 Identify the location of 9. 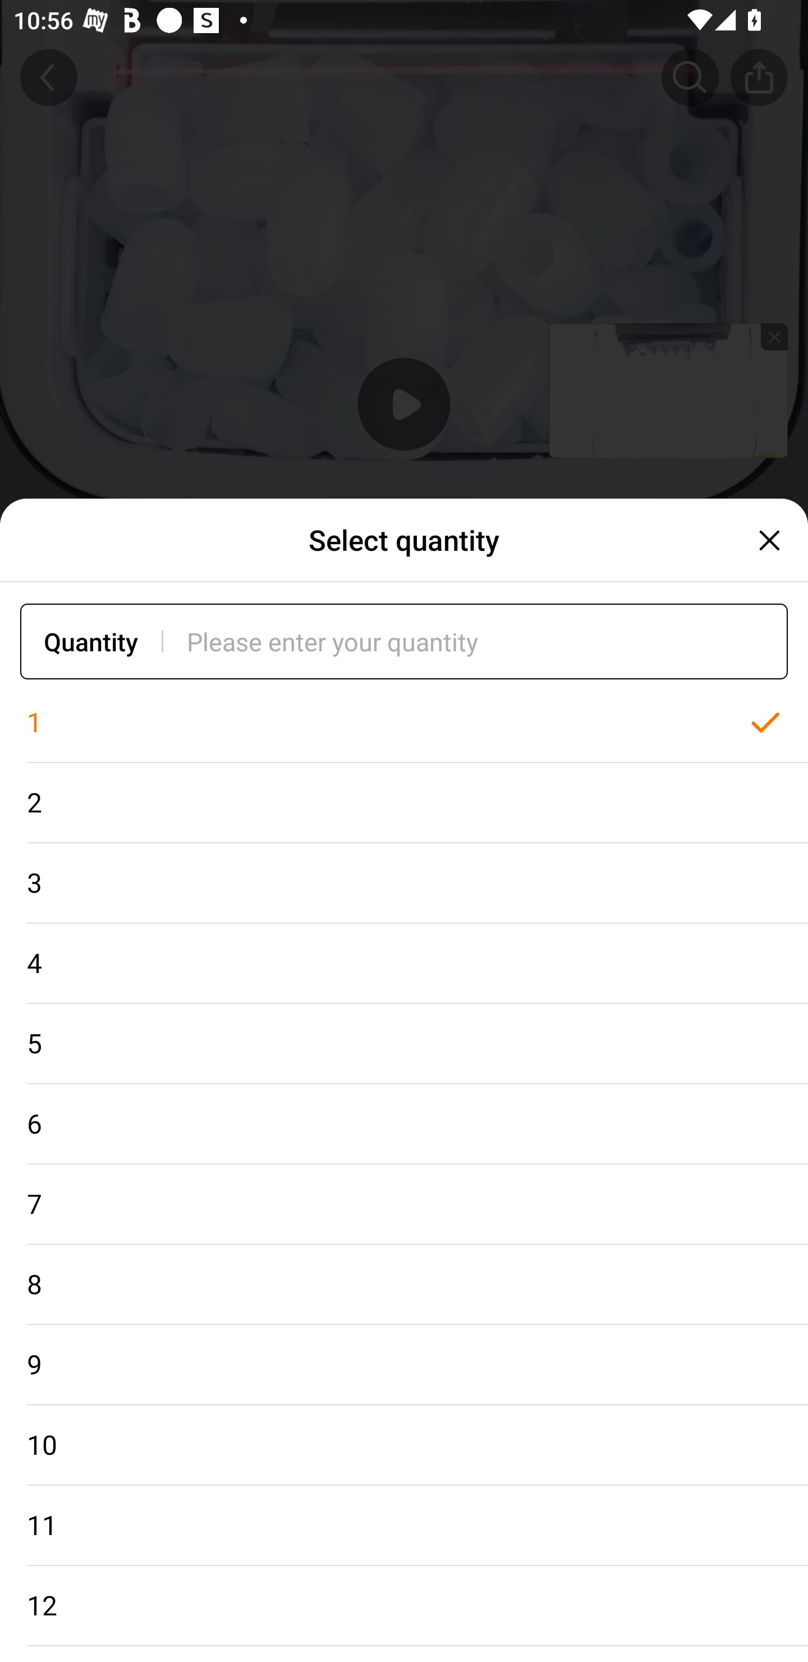
(404, 1366).